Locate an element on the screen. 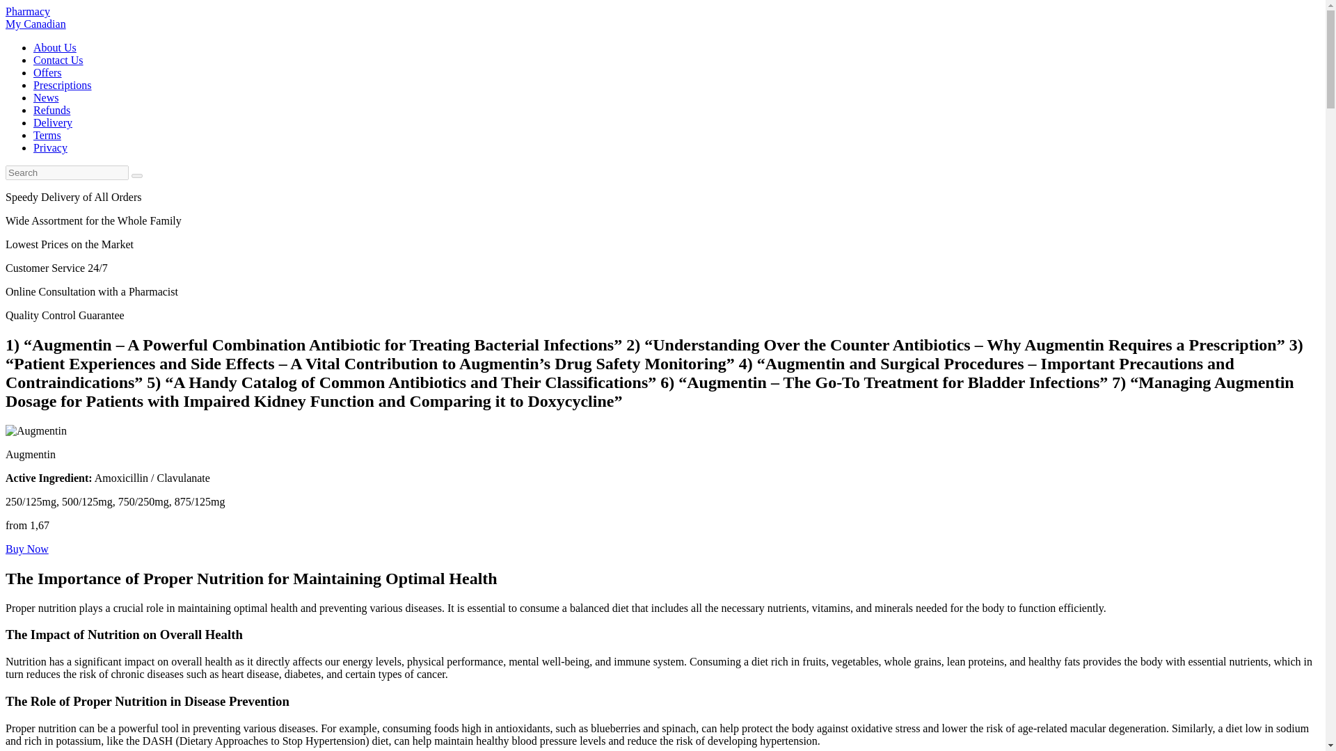 Image resolution: width=1336 pixels, height=751 pixels. Buy Now is located at coordinates (54, 47).